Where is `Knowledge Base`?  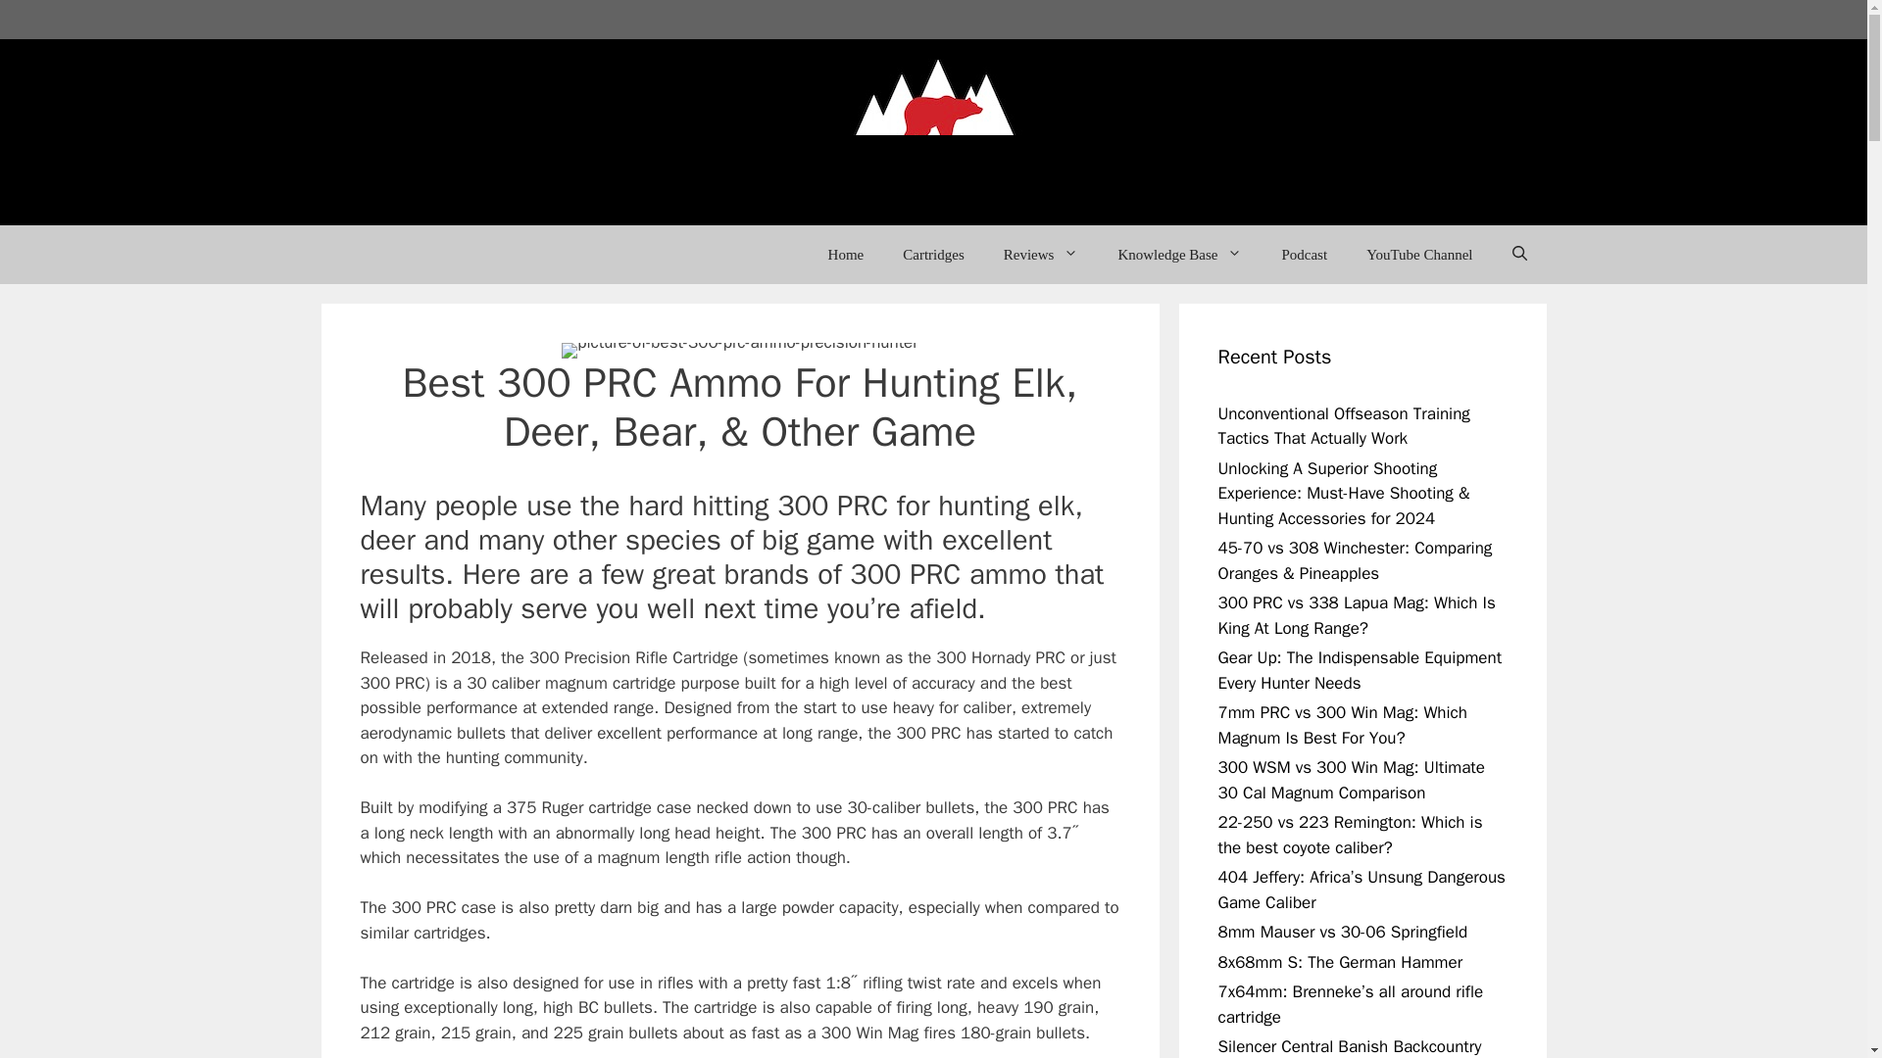 Knowledge Base is located at coordinates (1178, 255).